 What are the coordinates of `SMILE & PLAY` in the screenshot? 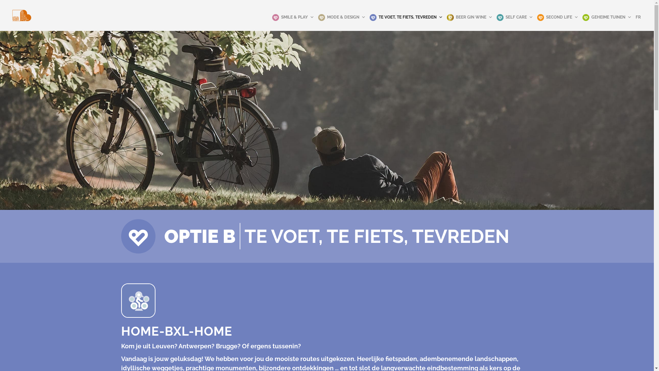 It's located at (293, 17).